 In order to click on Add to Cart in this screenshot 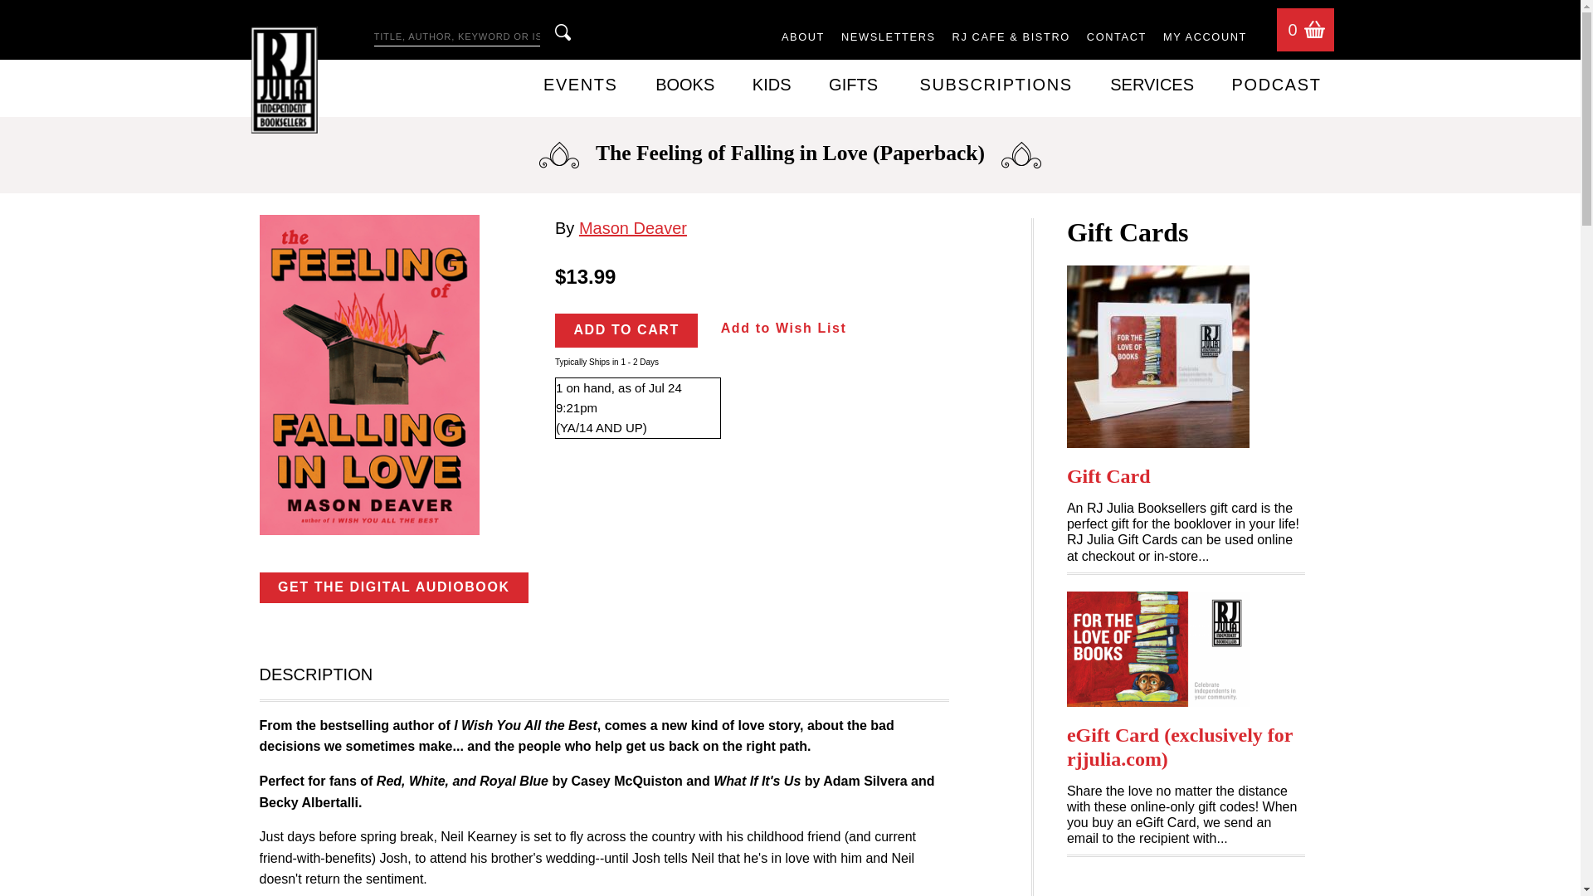, I will do `click(626, 330)`.